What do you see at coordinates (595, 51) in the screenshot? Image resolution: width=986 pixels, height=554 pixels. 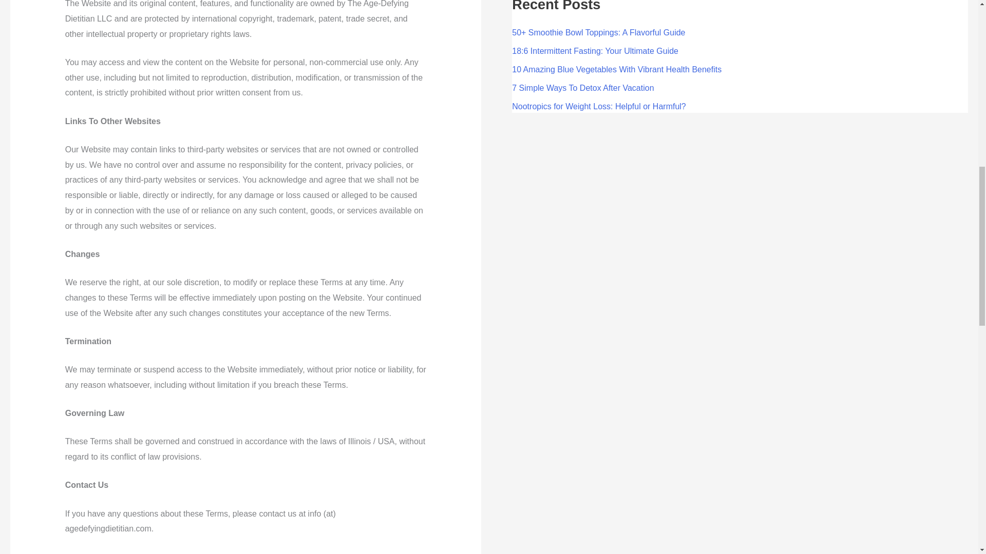 I see `18:6 Intermittent Fasting: Your Ultimate Guide` at bounding box center [595, 51].